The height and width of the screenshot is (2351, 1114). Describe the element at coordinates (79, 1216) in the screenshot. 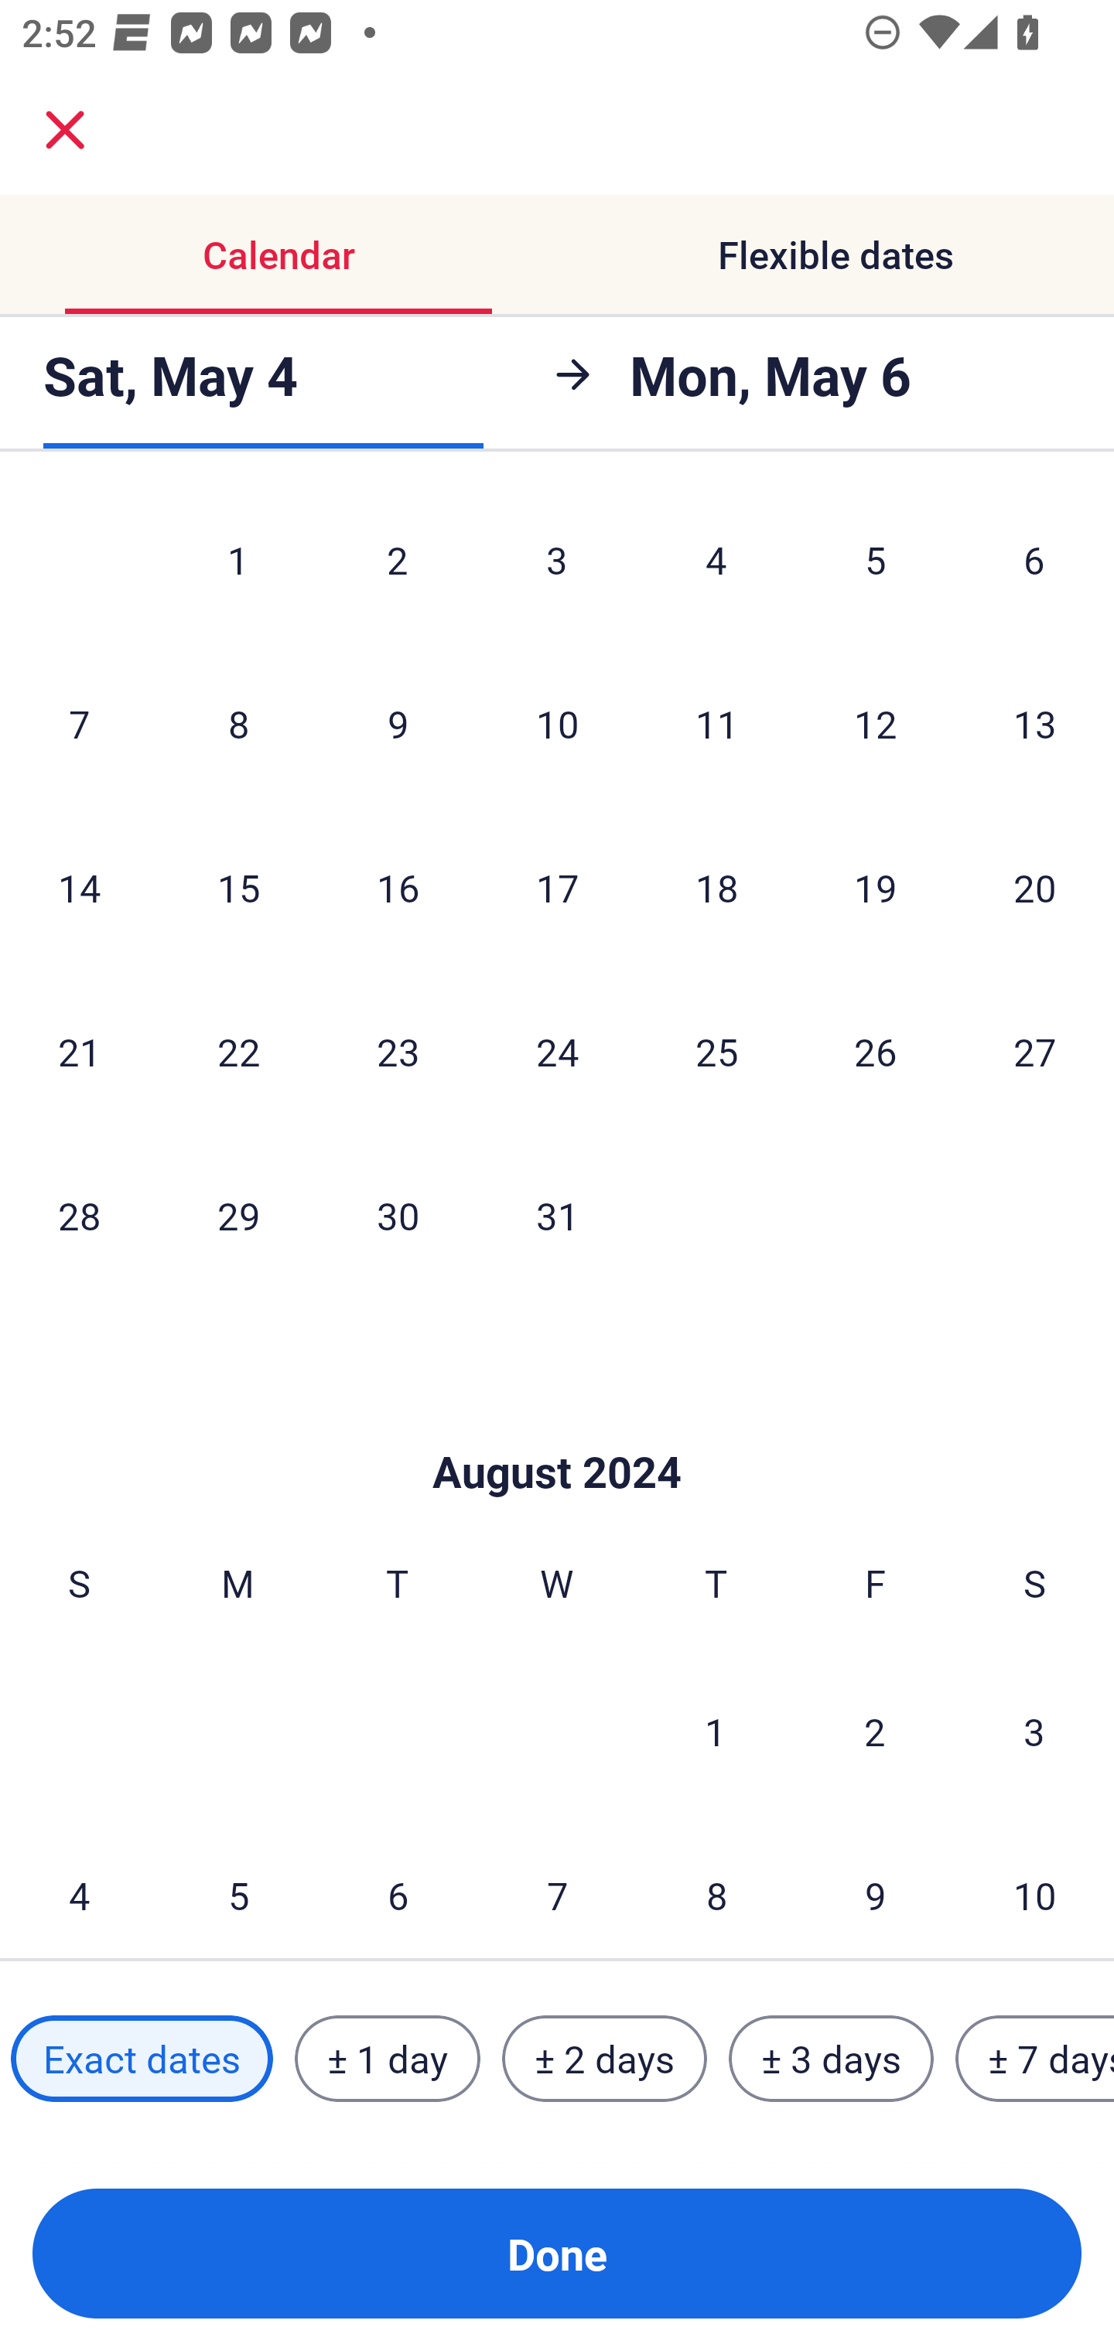

I see `28 Sunday, July 28, 2024` at that location.